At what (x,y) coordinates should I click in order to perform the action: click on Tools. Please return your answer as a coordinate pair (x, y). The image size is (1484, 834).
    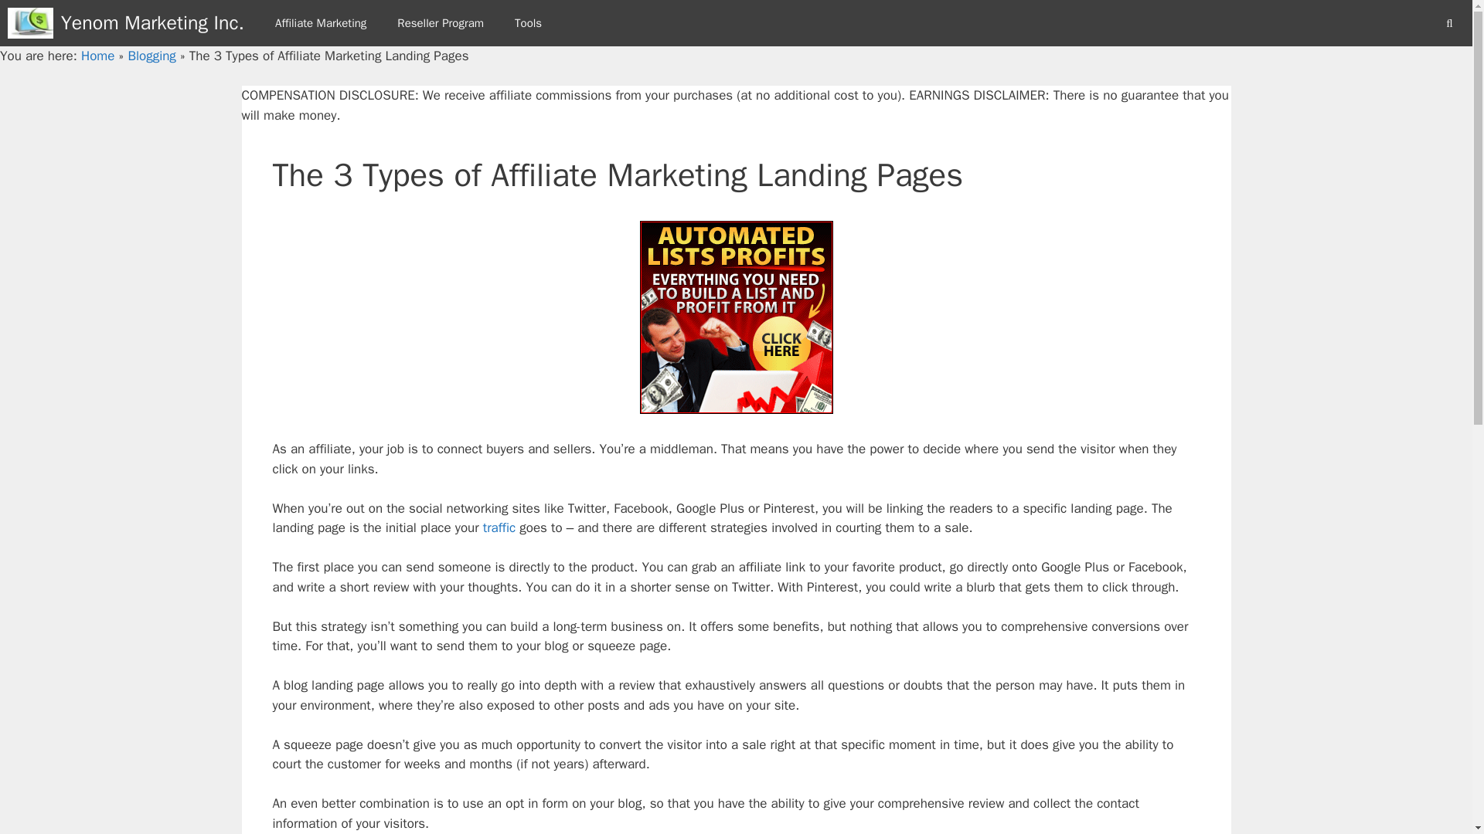
    Looking at the image, I should click on (528, 23).